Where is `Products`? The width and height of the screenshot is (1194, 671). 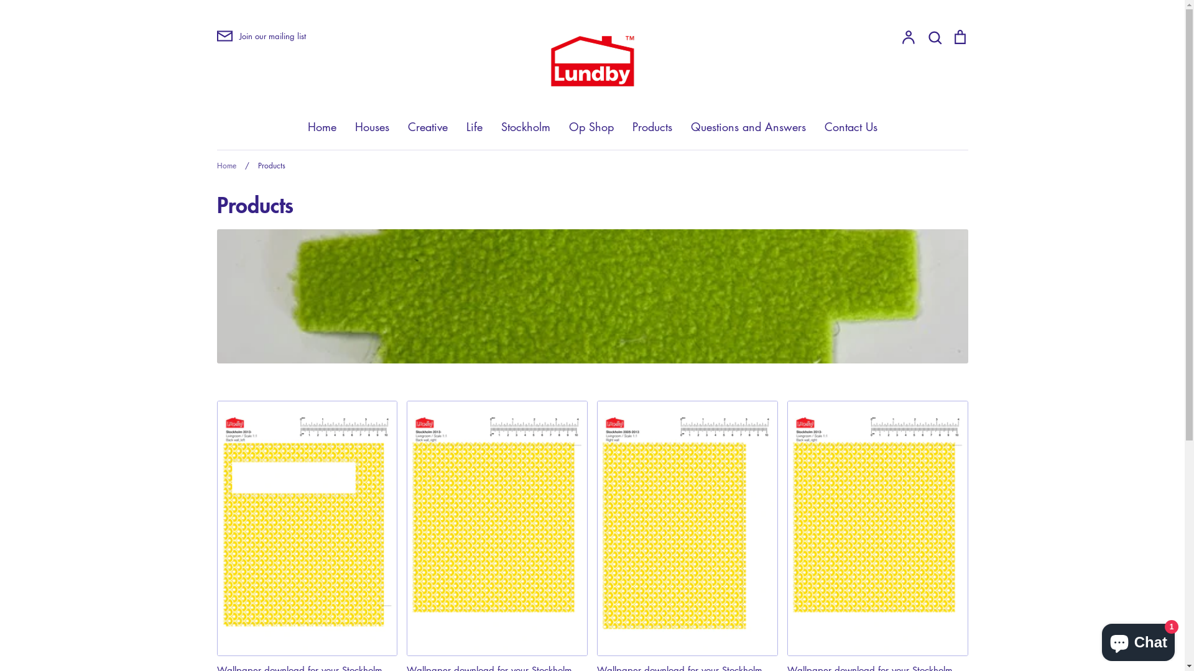
Products is located at coordinates (652, 127).